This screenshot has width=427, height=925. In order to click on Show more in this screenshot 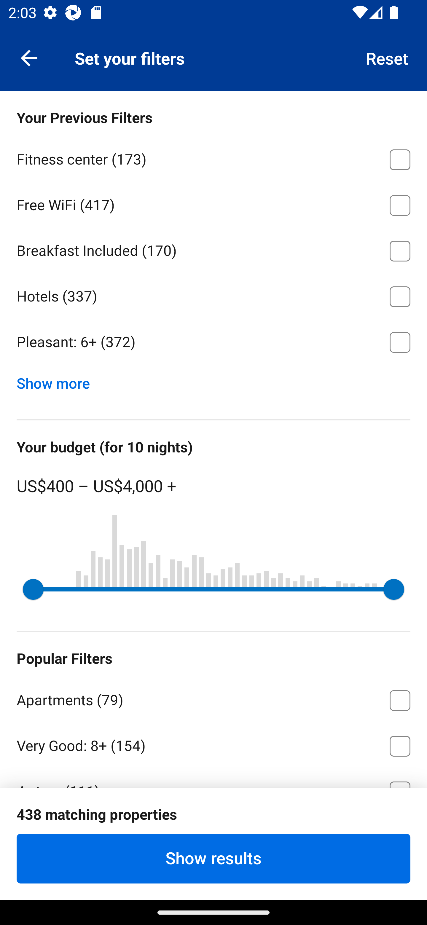, I will do `click(58, 381)`.